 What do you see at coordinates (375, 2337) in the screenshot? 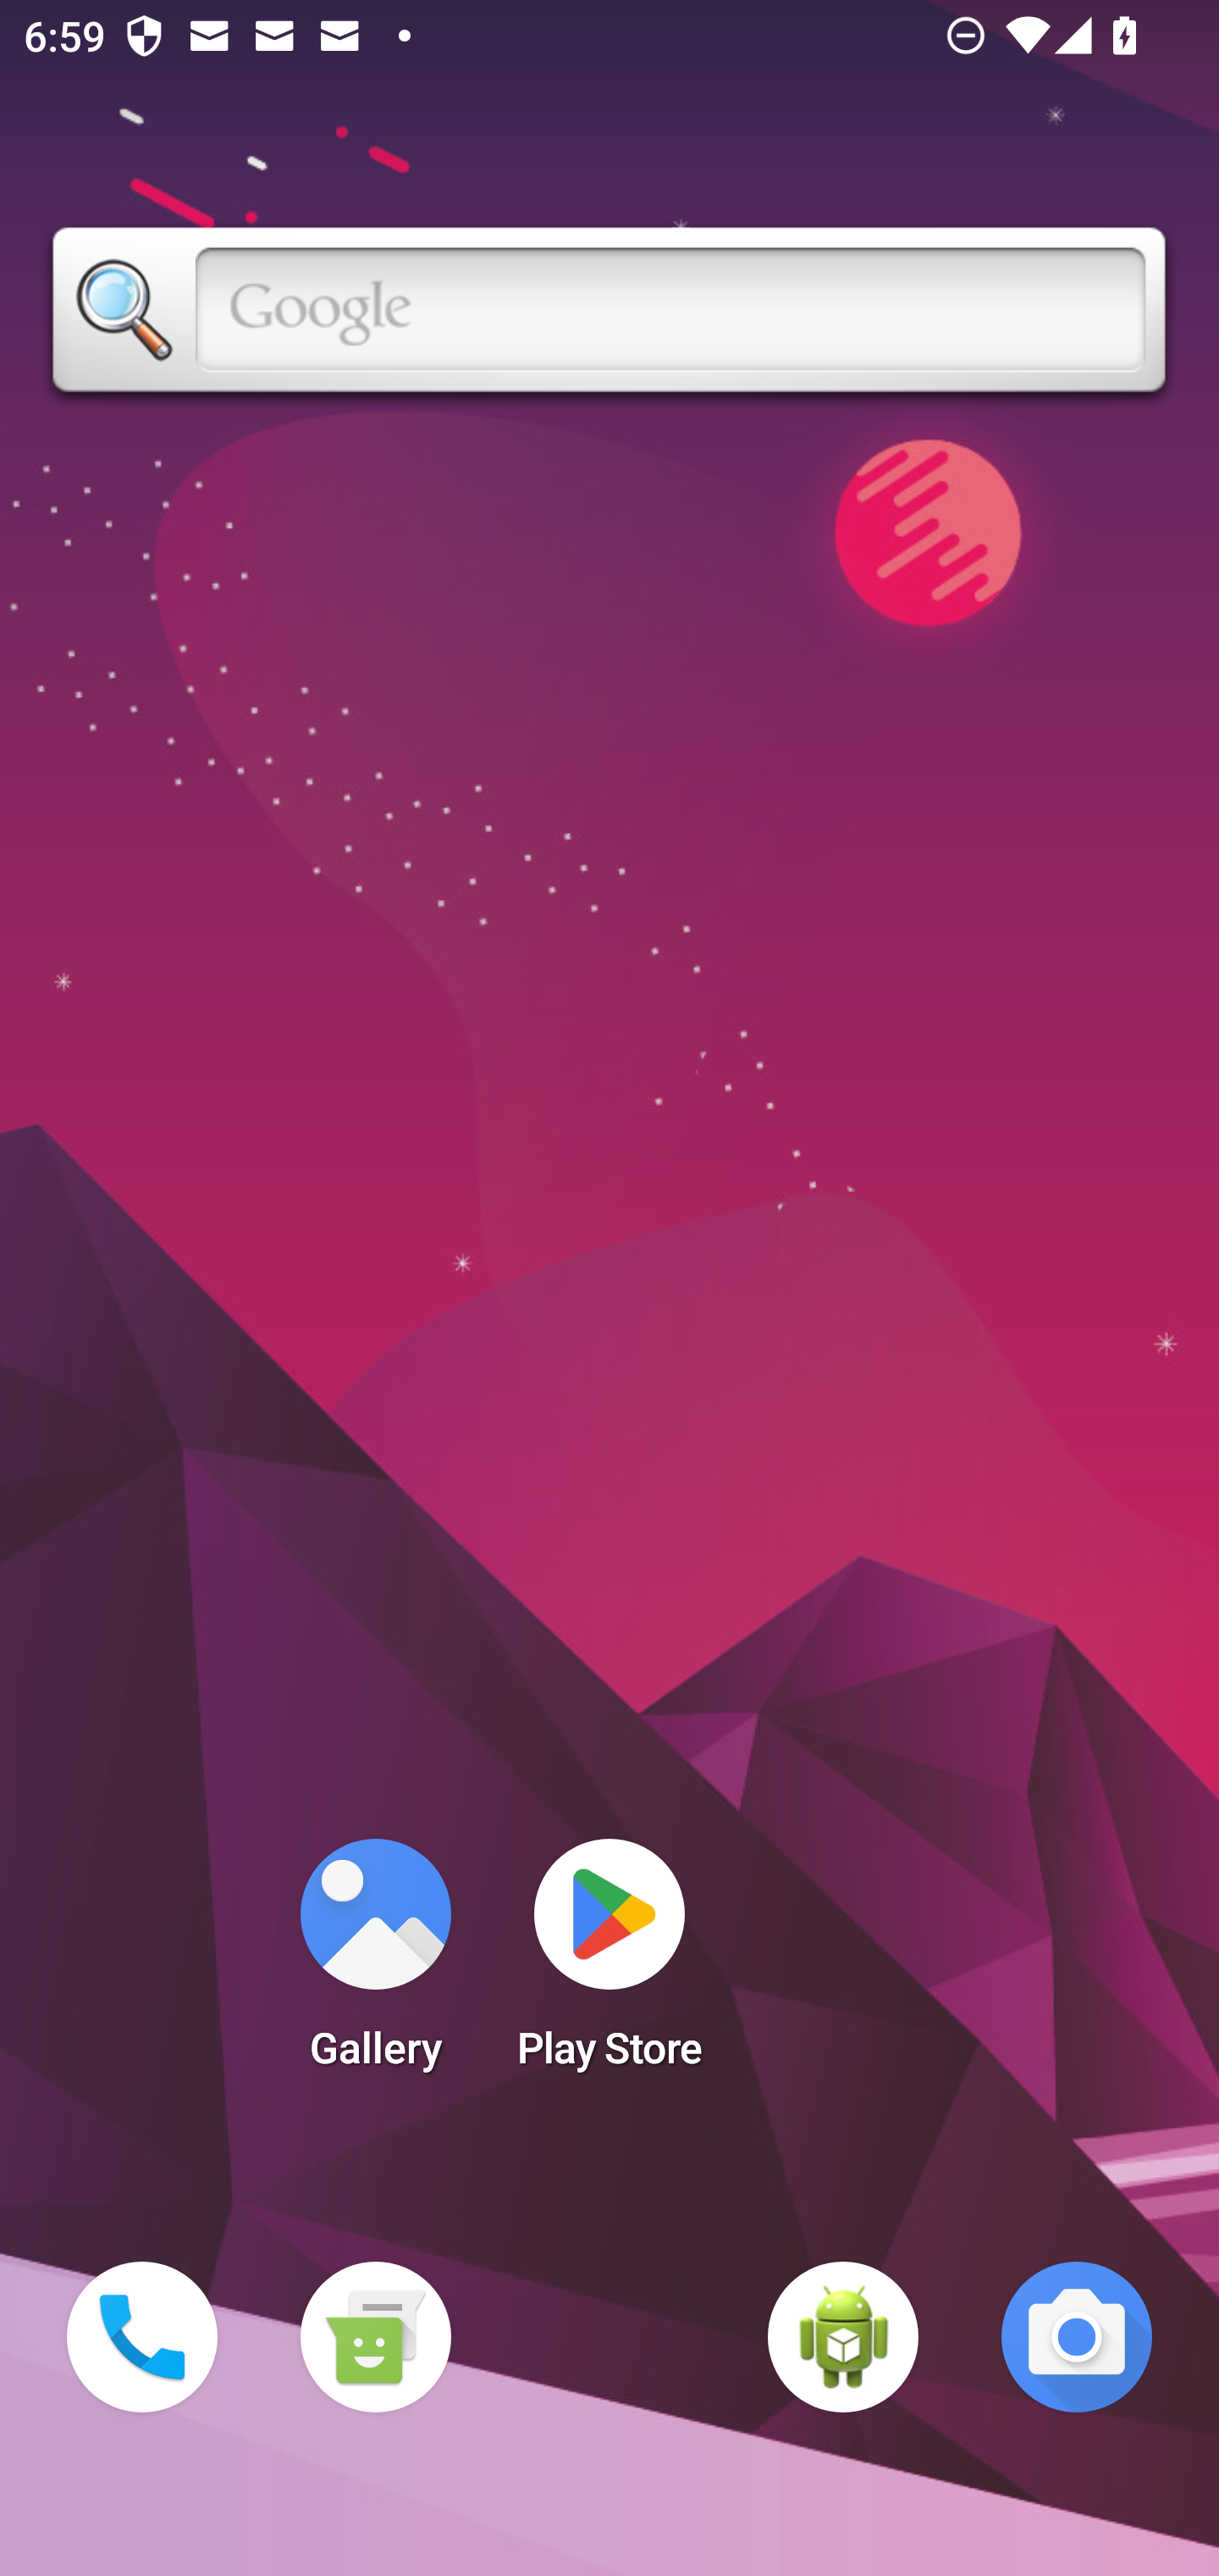
I see `Messaging` at bounding box center [375, 2337].